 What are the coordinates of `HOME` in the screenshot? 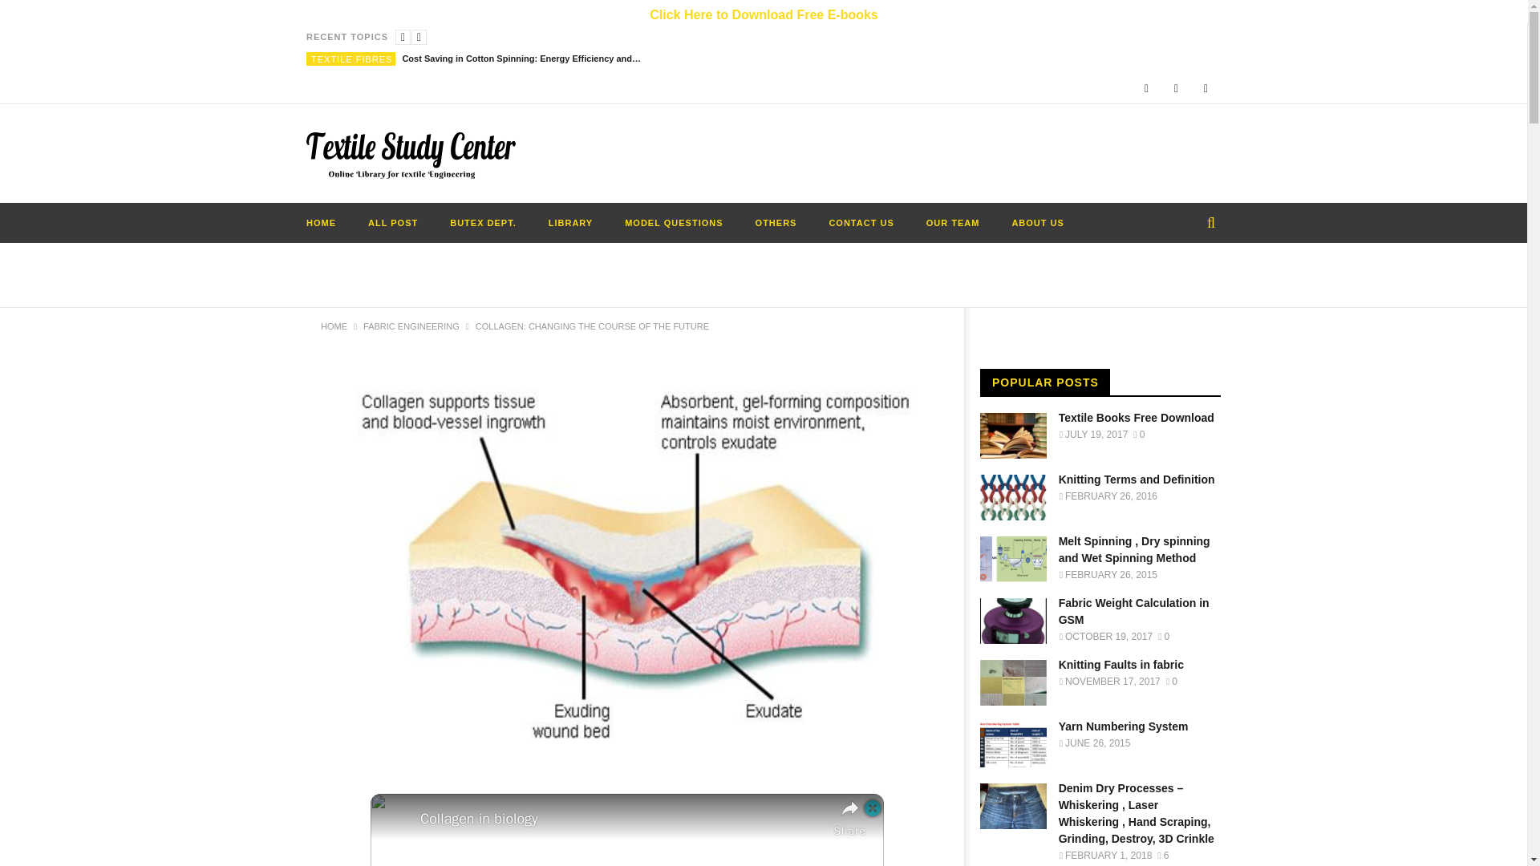 It's located at (321, 223).